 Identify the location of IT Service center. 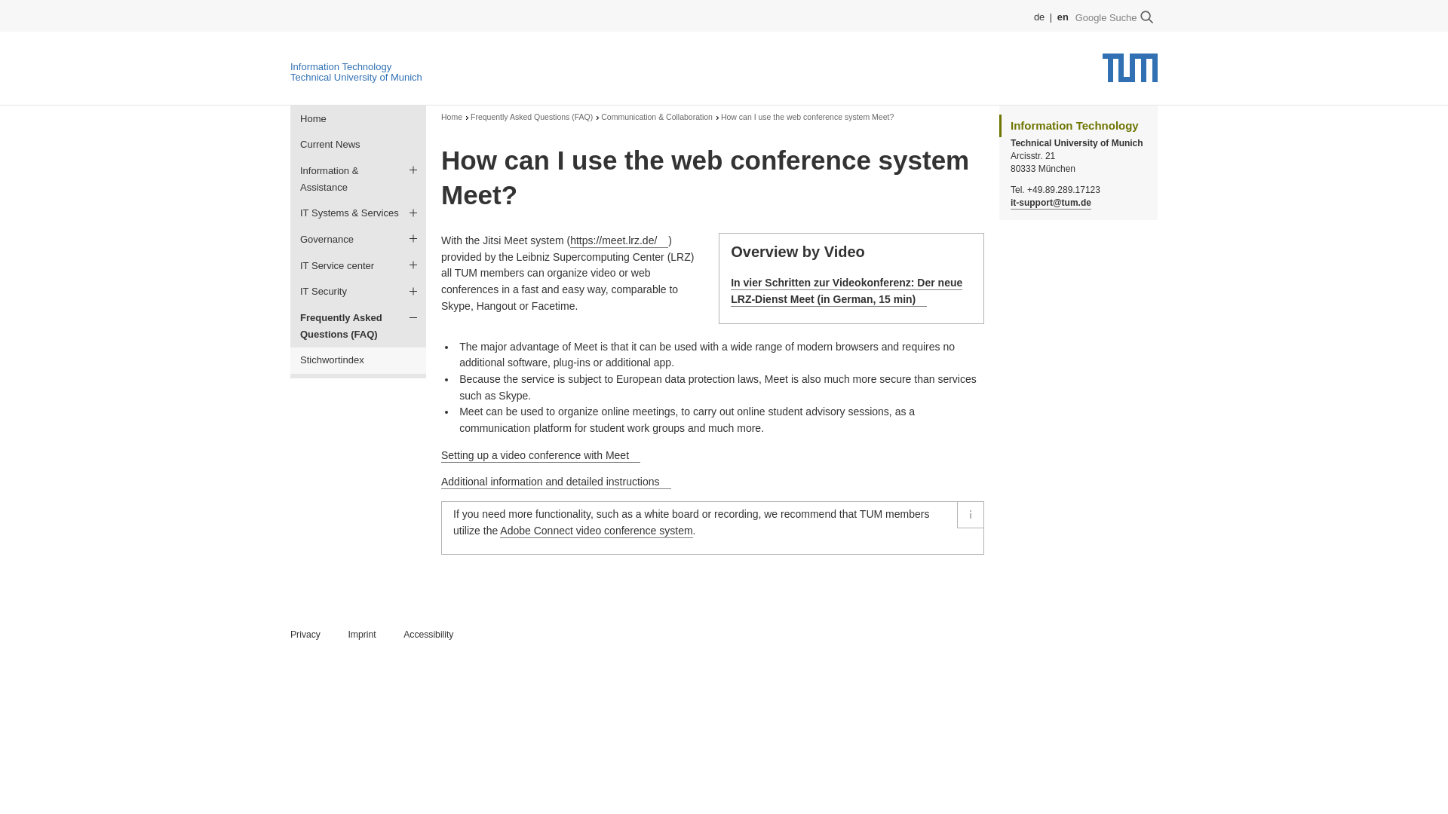
(357, 265).